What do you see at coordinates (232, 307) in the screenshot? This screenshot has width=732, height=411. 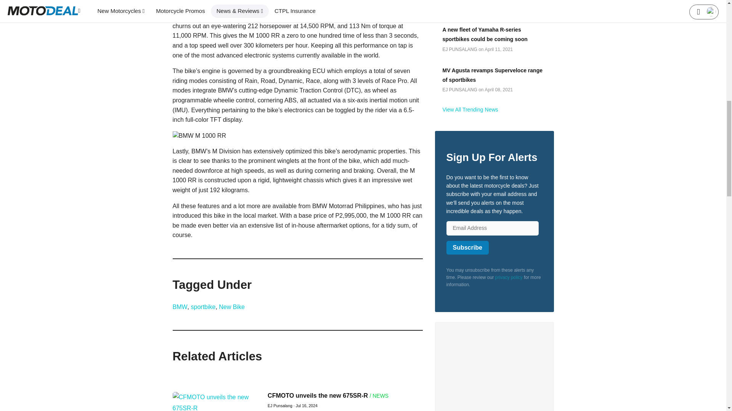 I see `New Bike` at bounding box center [232, 307].